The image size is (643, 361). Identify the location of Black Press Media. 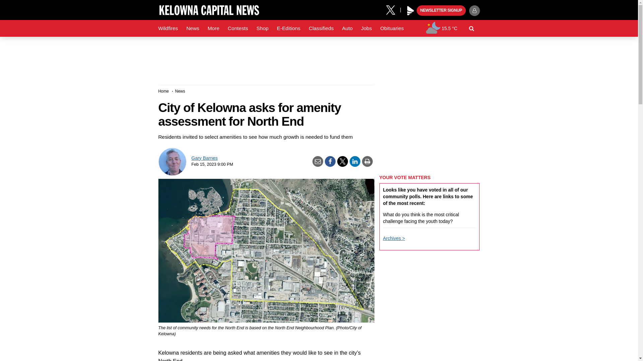
(411, 11).